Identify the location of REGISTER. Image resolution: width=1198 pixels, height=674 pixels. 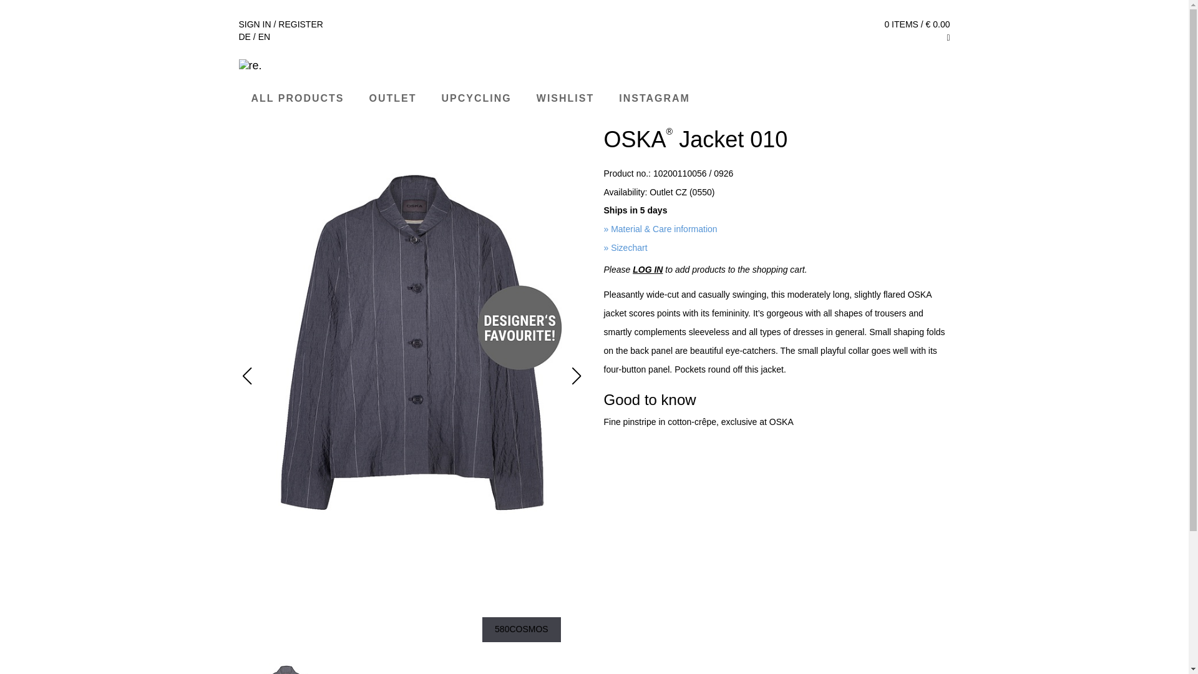
(301, 24).